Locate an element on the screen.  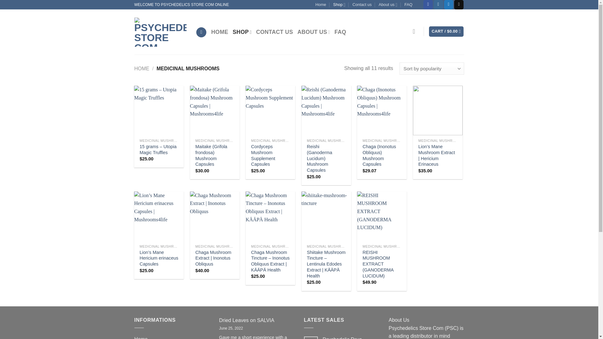
Follow on Twitter is located at coordinates (448, 5).